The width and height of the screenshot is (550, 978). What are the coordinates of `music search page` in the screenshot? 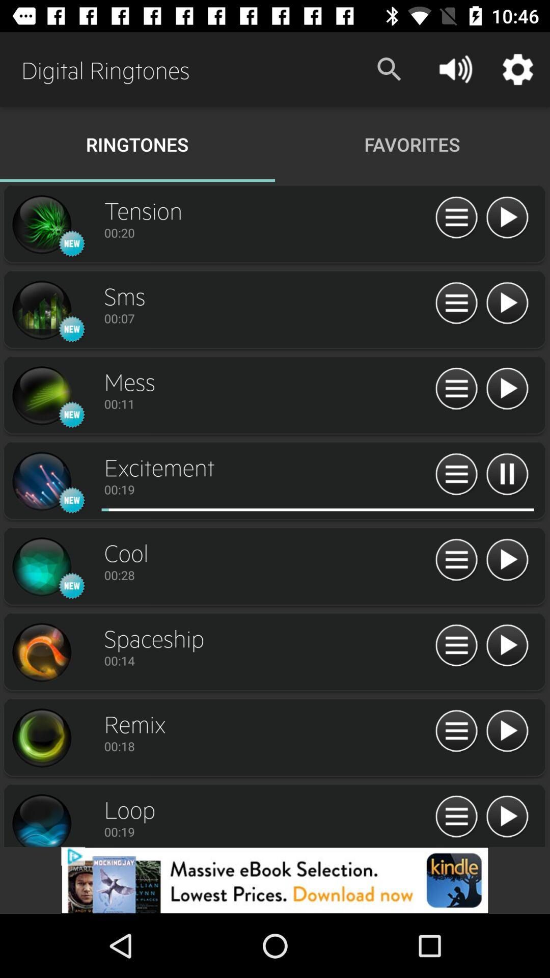 It's located at (41, 481).